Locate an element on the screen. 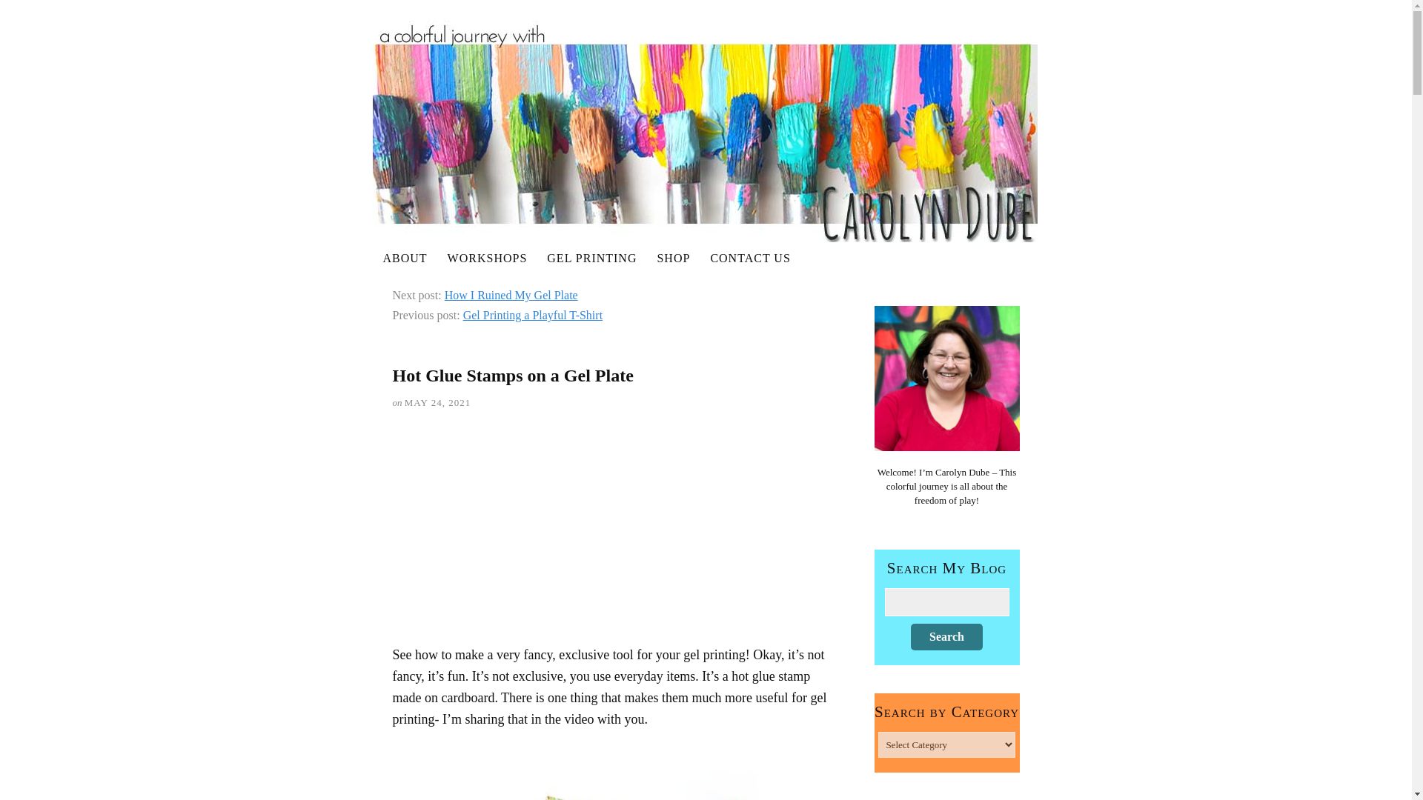 This screenshot has height=800, width=1423. GEL PRINTING is located at coordinates (592, 258).